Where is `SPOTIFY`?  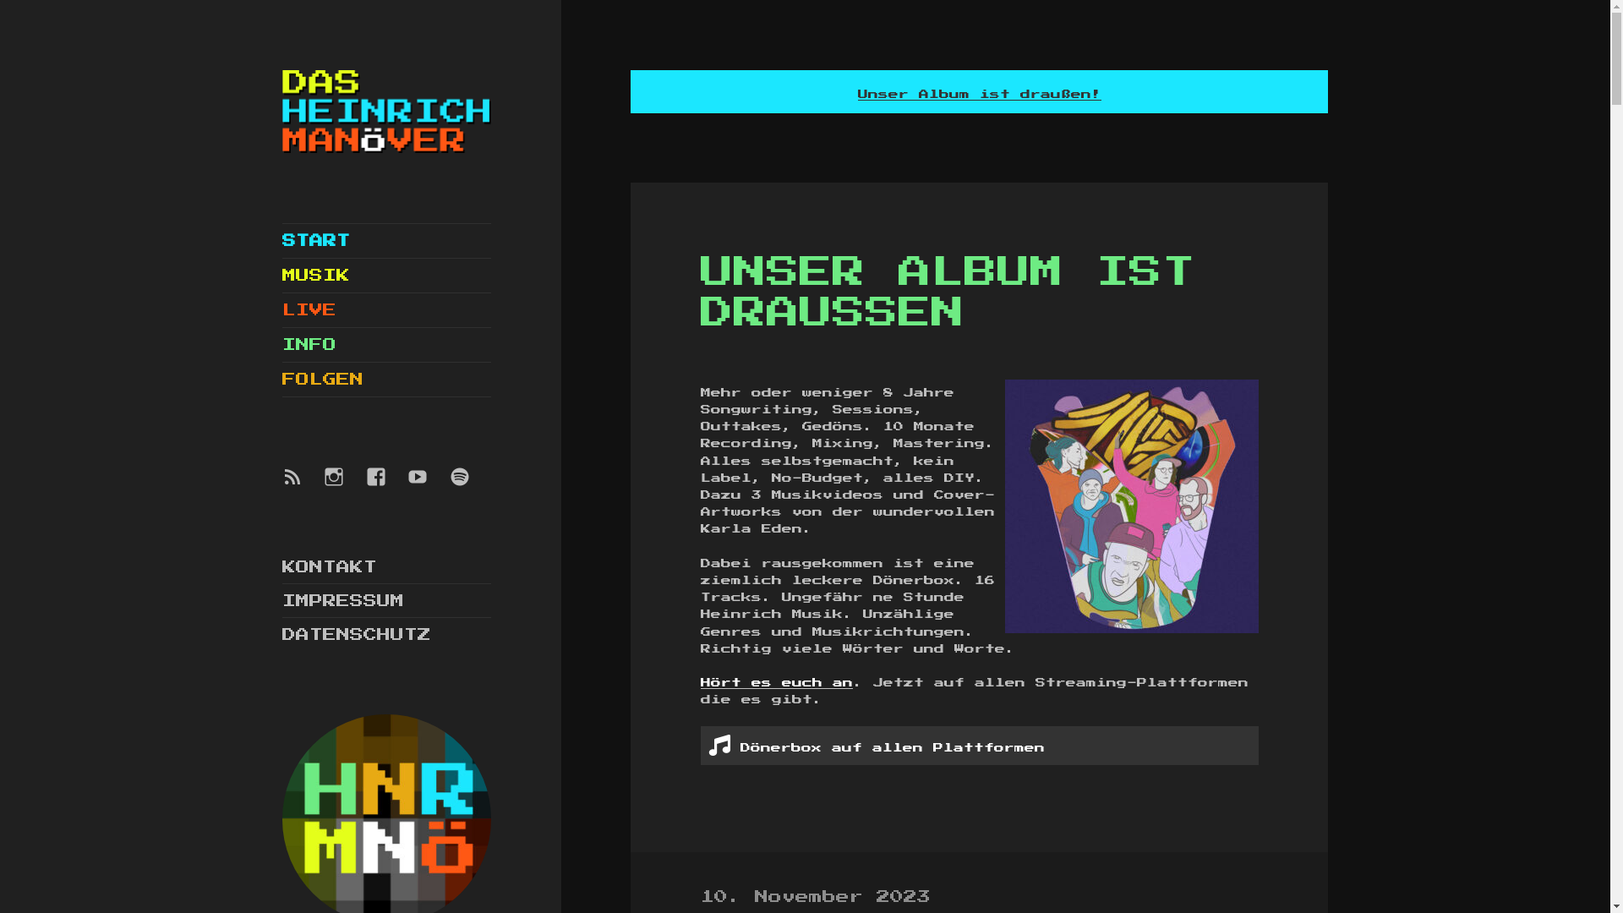
SPOTIFY is located at coordinates (470, 487).